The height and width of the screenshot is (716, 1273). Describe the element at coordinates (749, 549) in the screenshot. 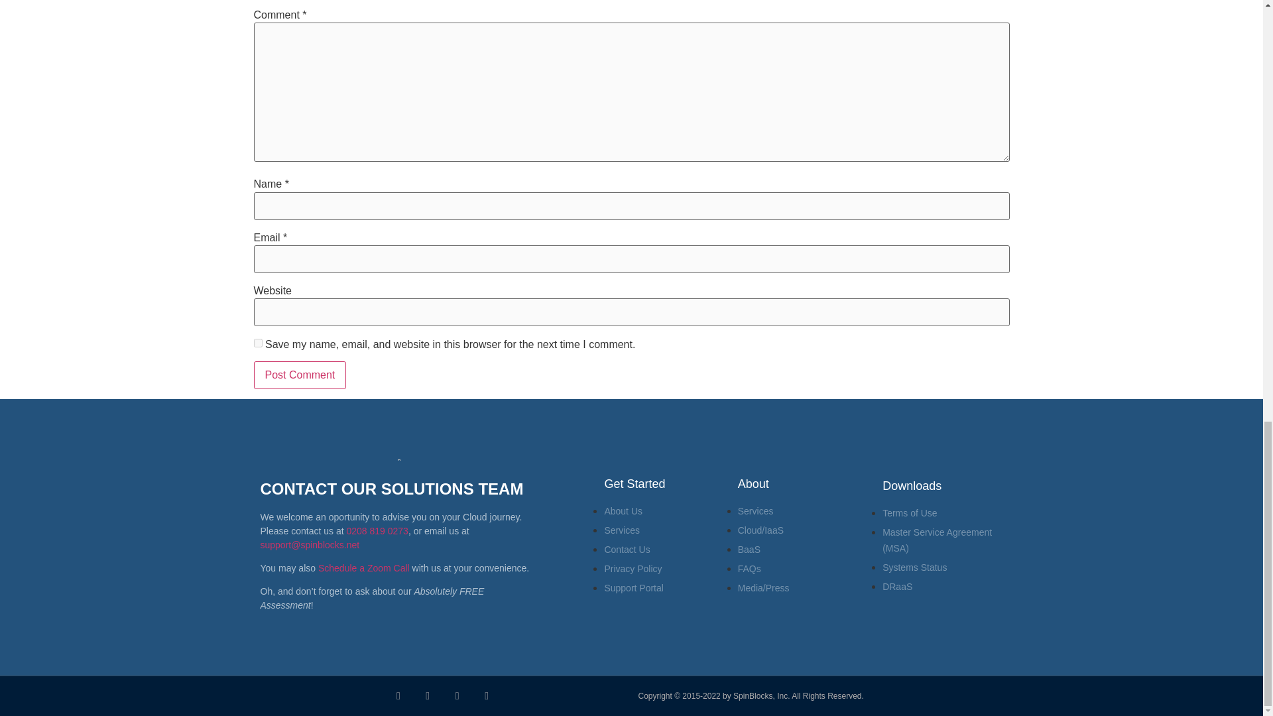

I see `BaaS` at that location.